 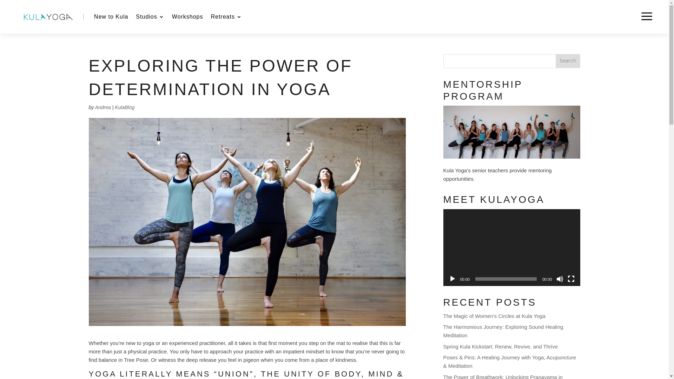 What do you see at coordinates (571, 279) in the screenshot?
I see `Fullscreen` at bounding box center [571, 279].